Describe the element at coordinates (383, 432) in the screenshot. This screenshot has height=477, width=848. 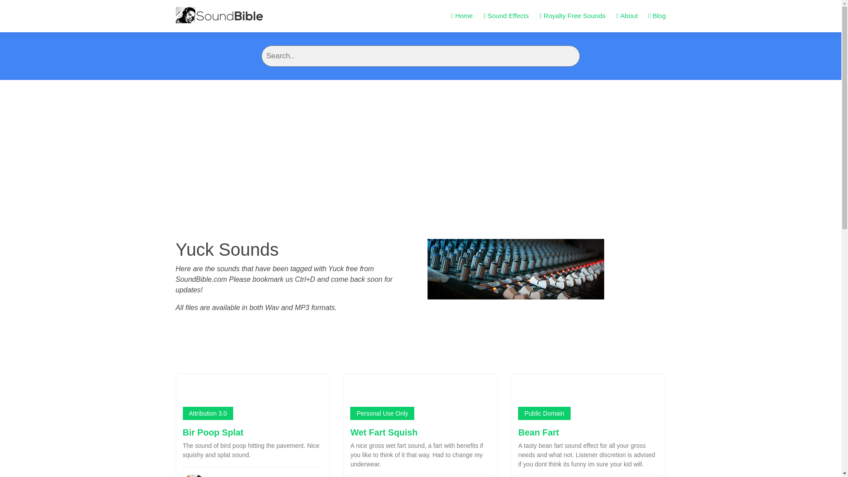
I see `Wet Fart Squish` at that location.